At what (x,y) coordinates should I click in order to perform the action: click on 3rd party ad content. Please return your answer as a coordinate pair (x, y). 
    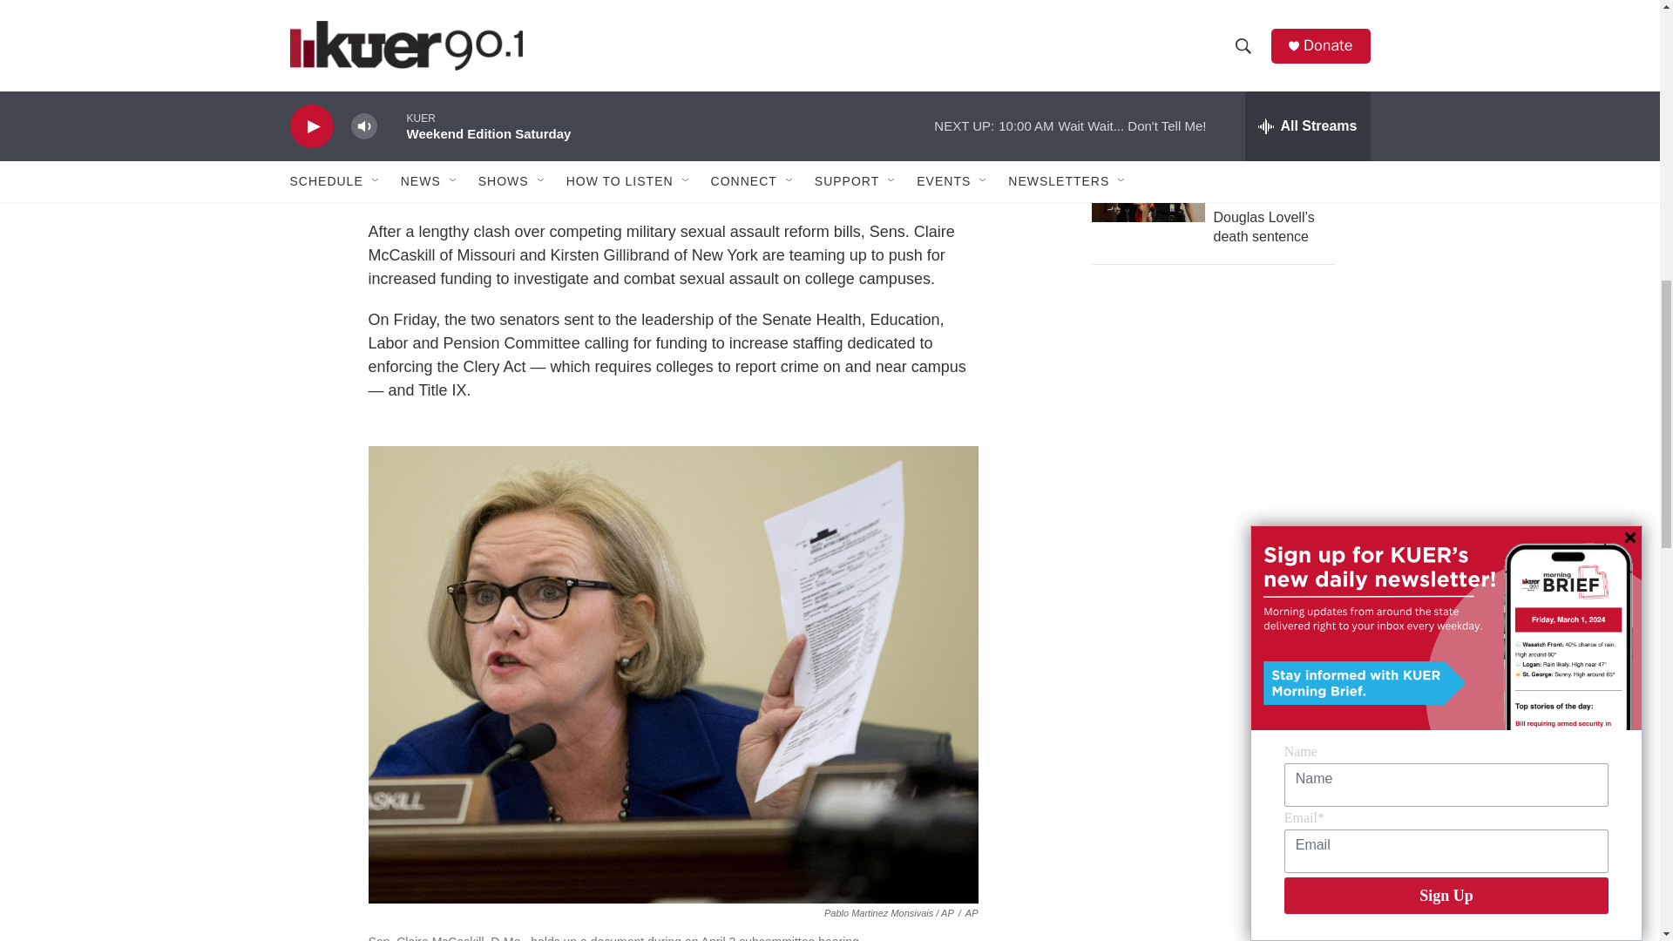
    Looking at the image, I should click on (1221, 430).